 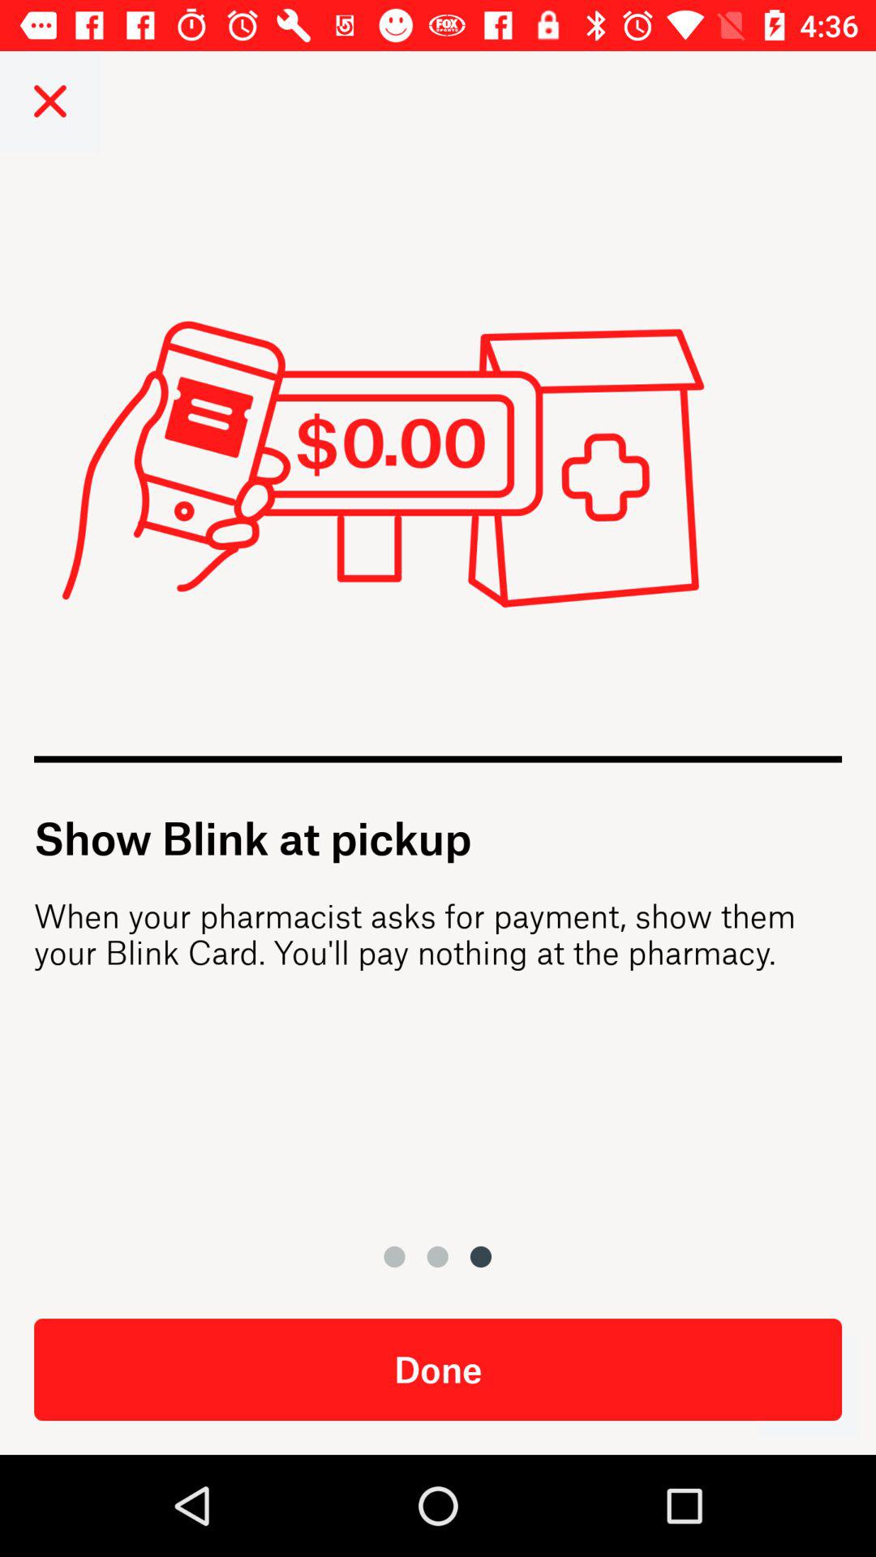 What do you see at coordinates (808, 1387) in the screenshot?
I see `select when done` at bounding box center [808, 1387].